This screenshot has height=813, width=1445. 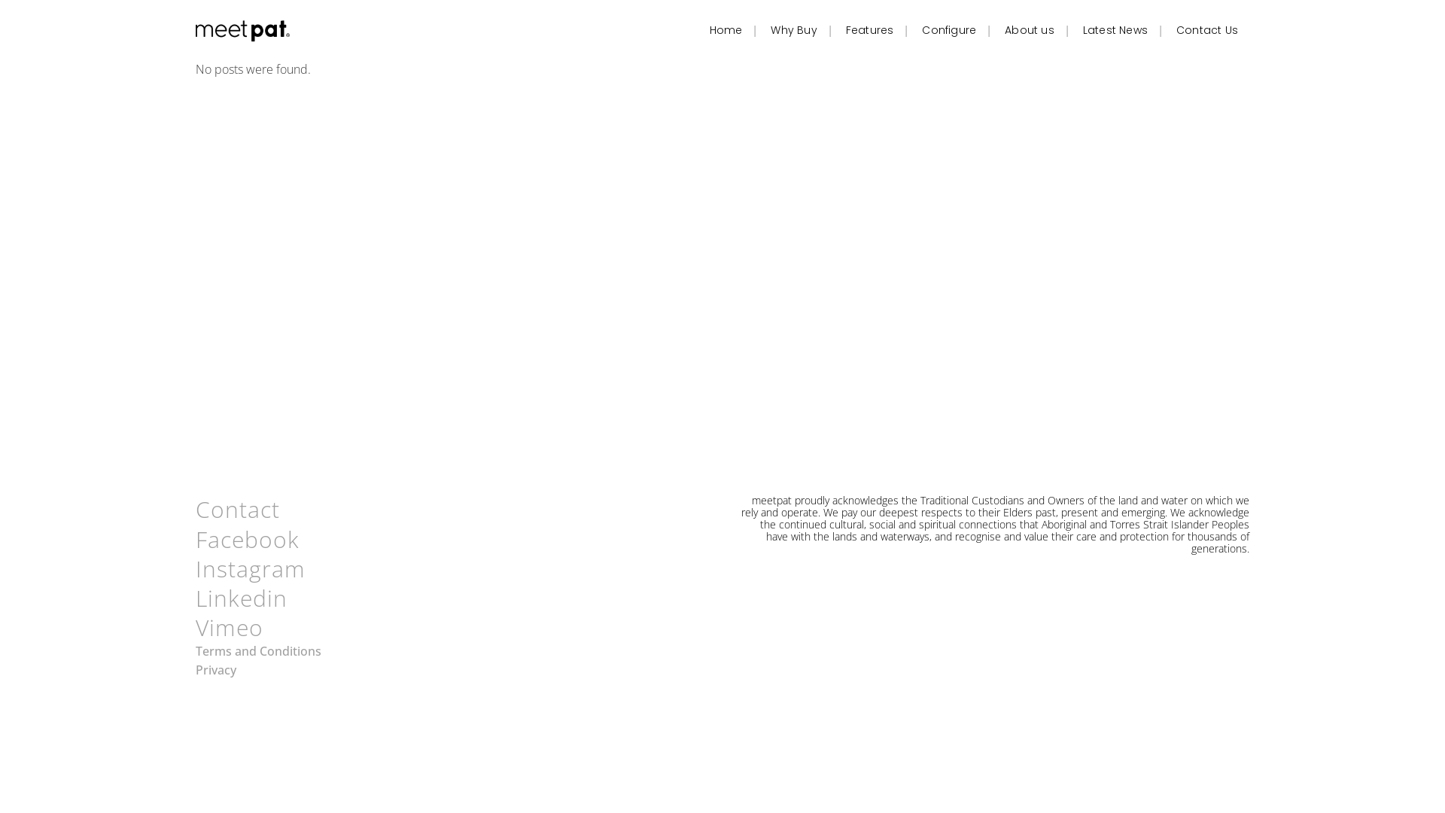 I want to click on Configure, so click(x=949, y=30).